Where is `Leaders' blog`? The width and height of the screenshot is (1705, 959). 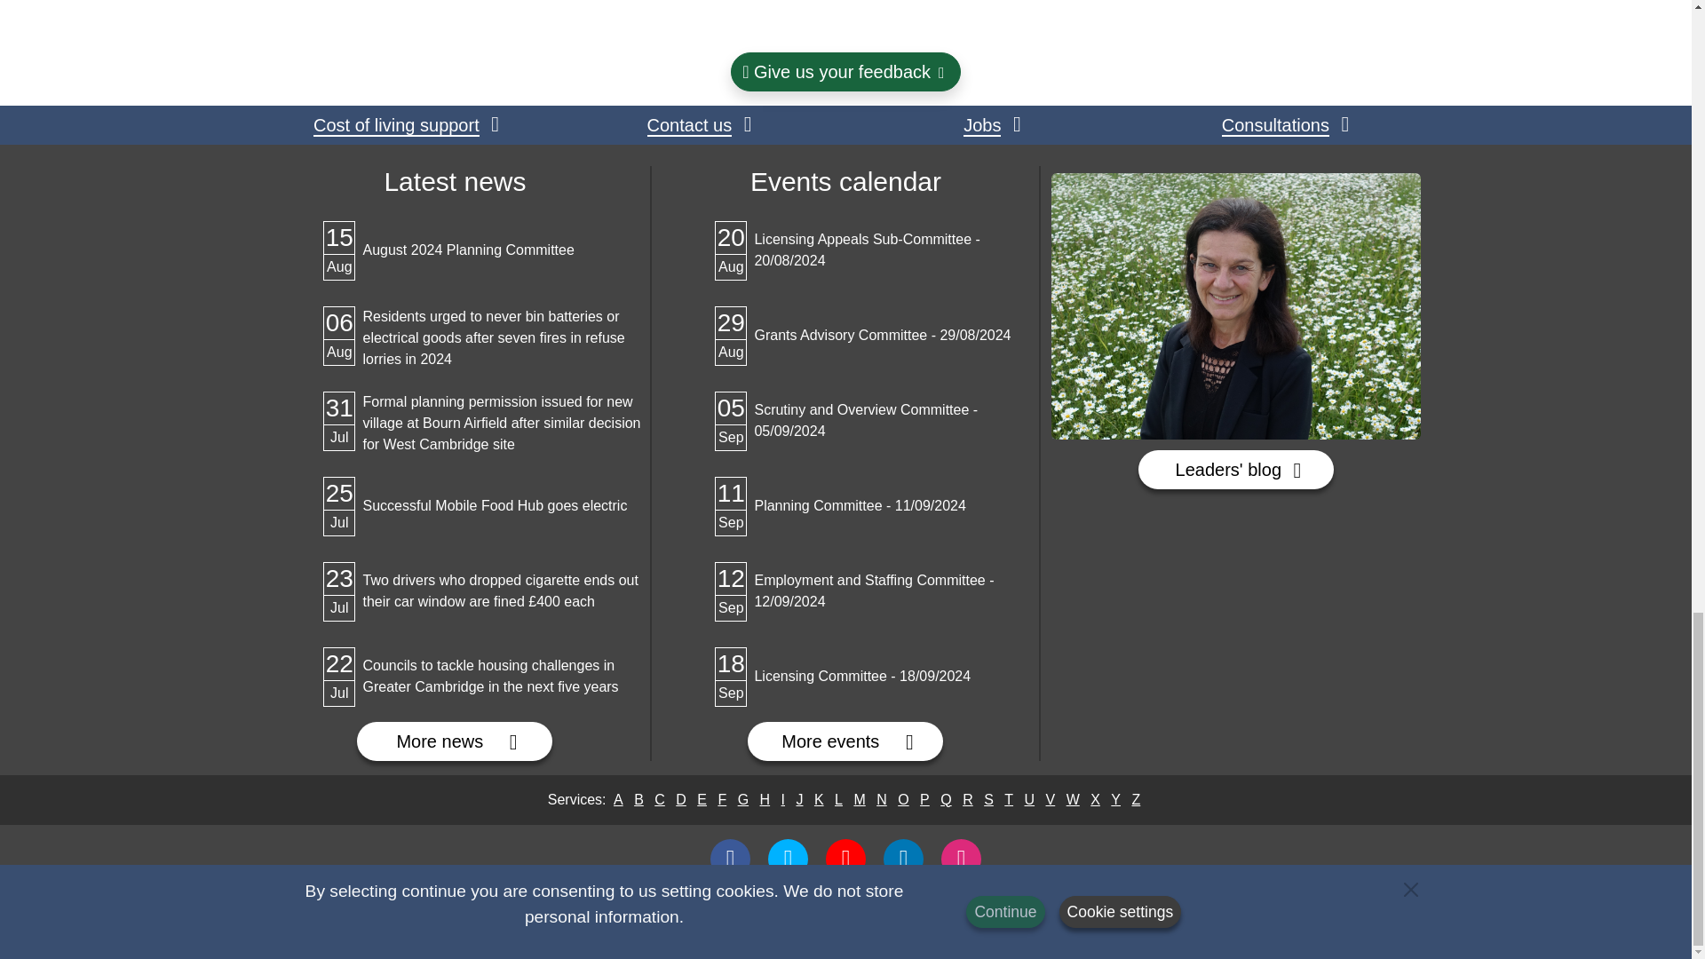
Leaders' blog is located at coordinates (454, 250).